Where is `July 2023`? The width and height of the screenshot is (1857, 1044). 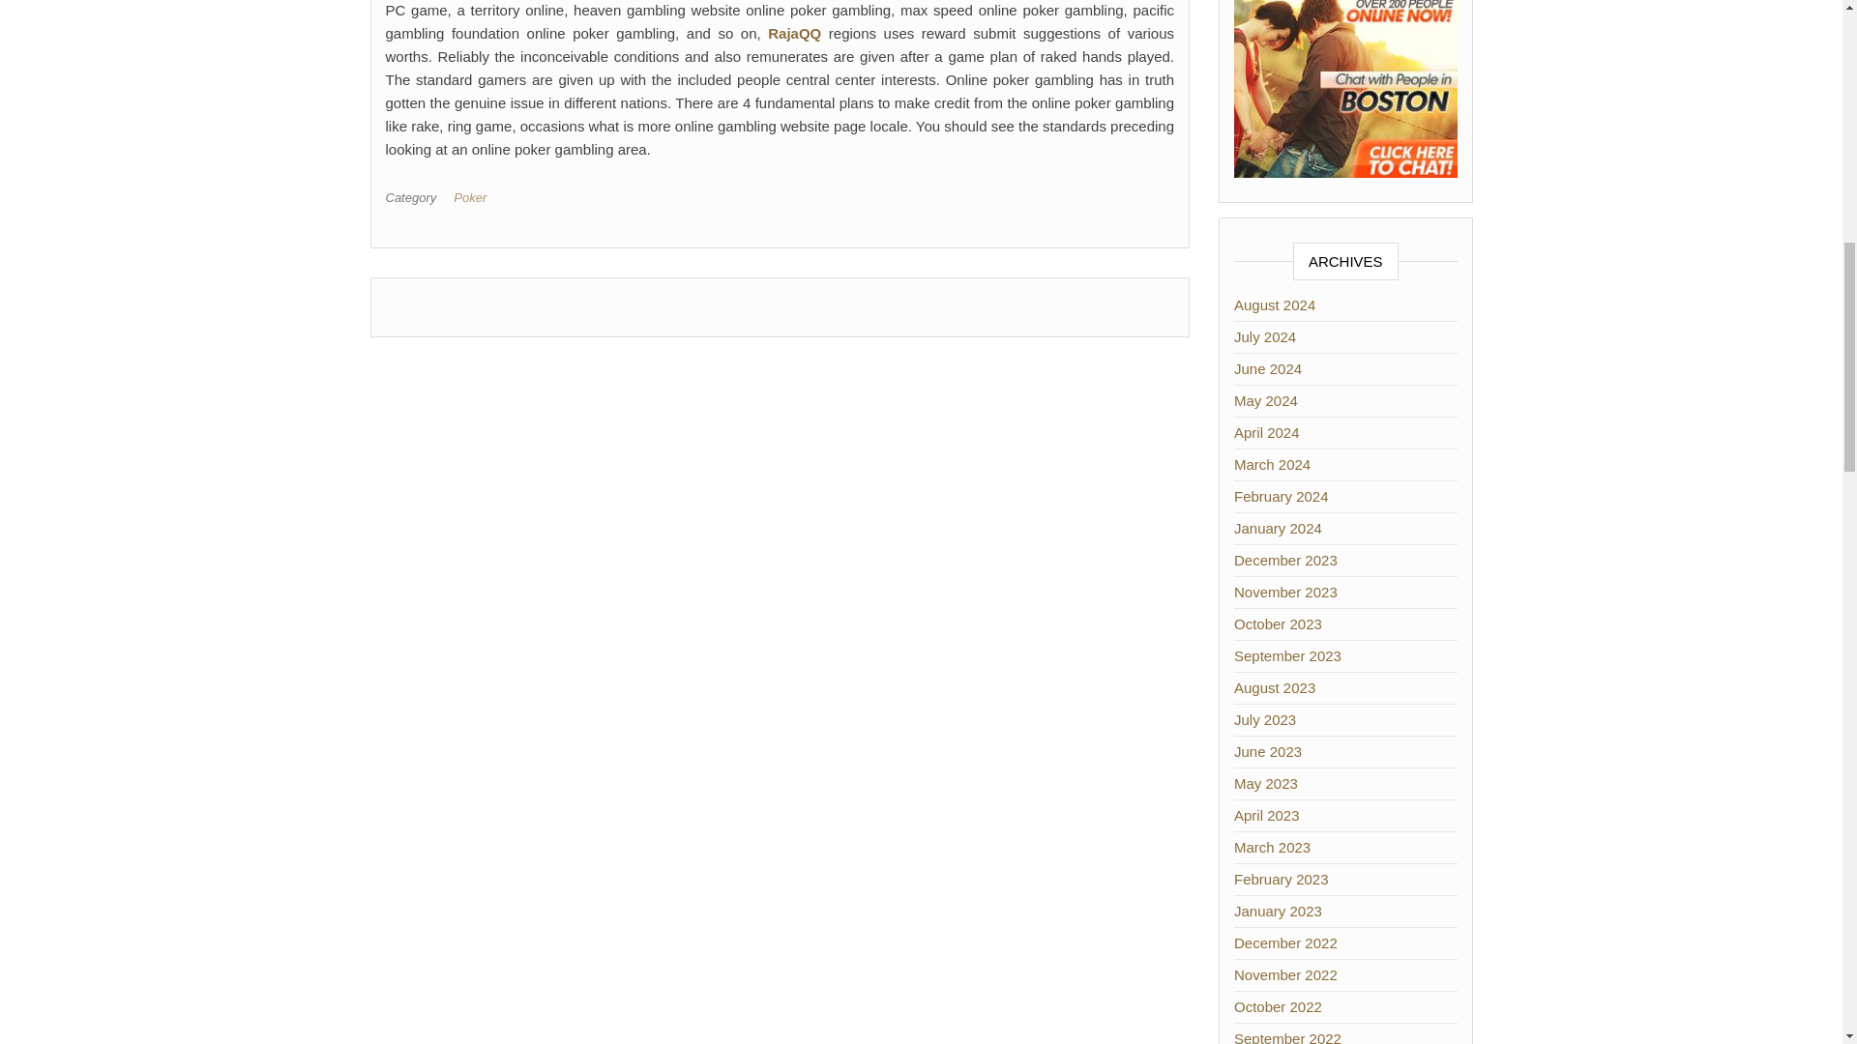
July 2023 is located at coordinates (1265, 719).